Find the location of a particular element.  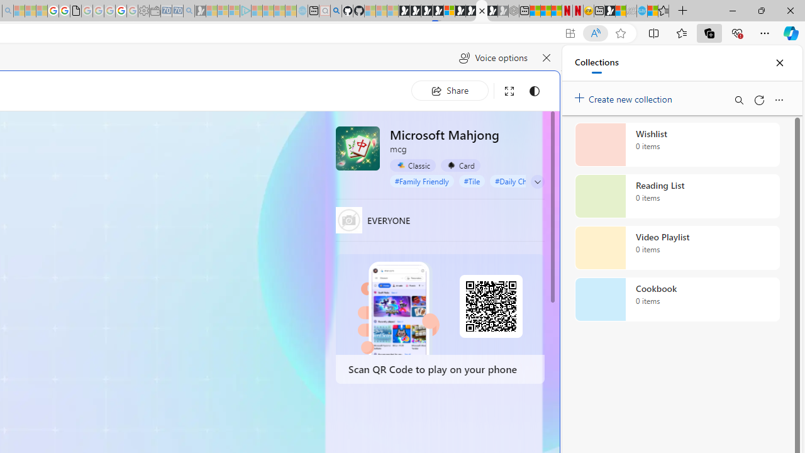

New tab is located at coordinates (599, 11).